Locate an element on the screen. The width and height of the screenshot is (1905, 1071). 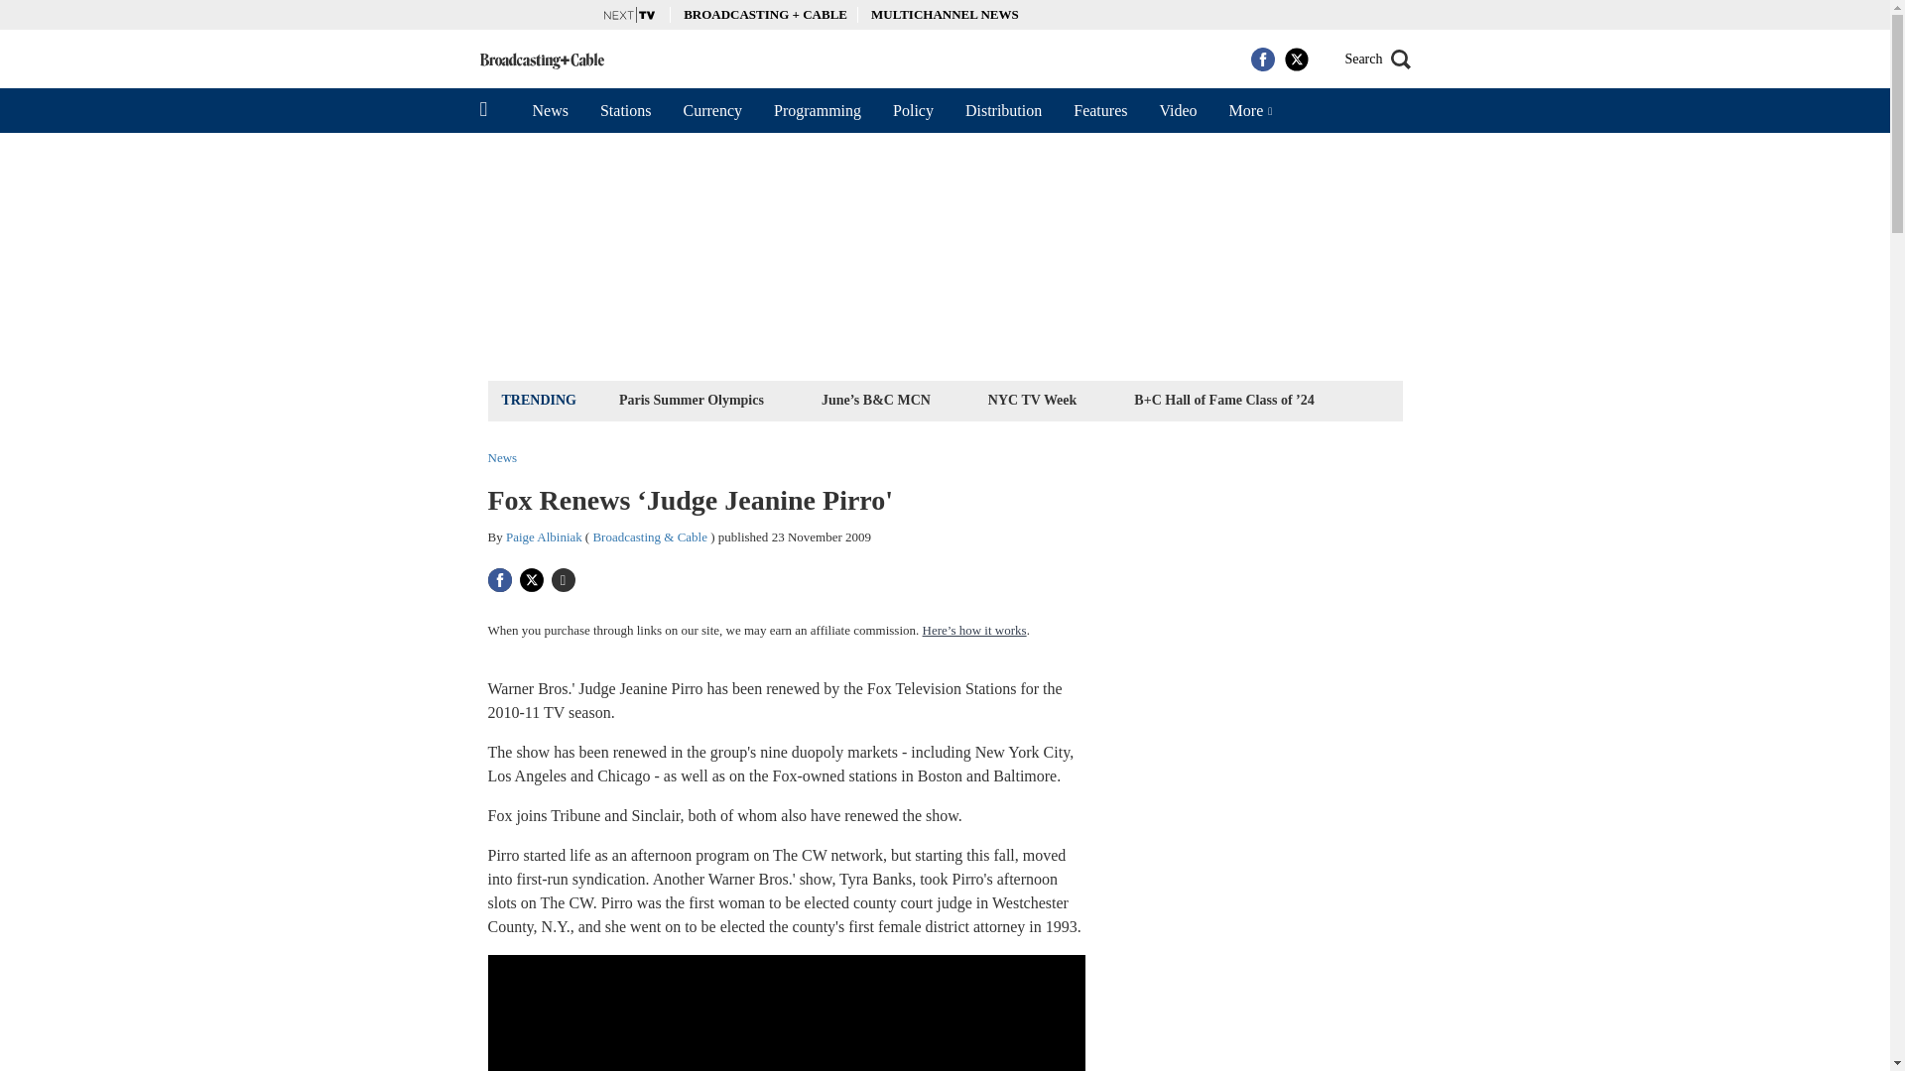
Paris Summer Olympics is located at coordinates (691, 399).